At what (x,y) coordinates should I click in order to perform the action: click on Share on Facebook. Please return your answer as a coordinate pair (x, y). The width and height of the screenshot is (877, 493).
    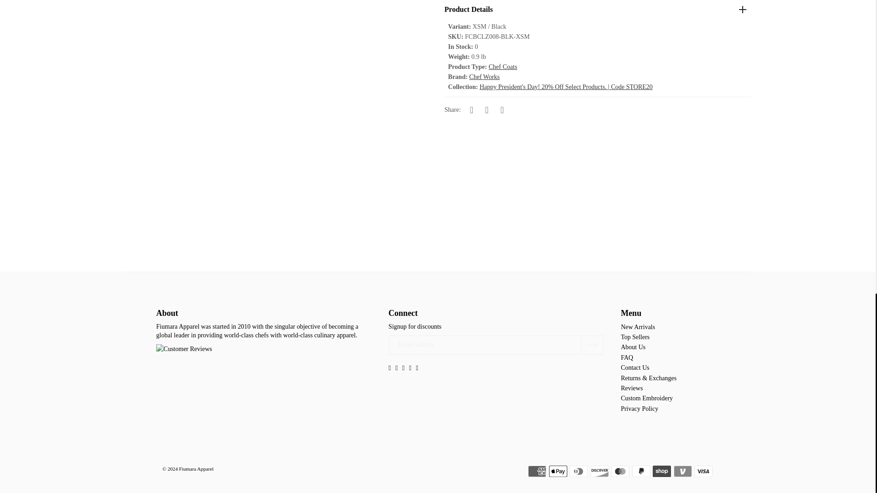
    Looking at the image, I should click on (471, 109).